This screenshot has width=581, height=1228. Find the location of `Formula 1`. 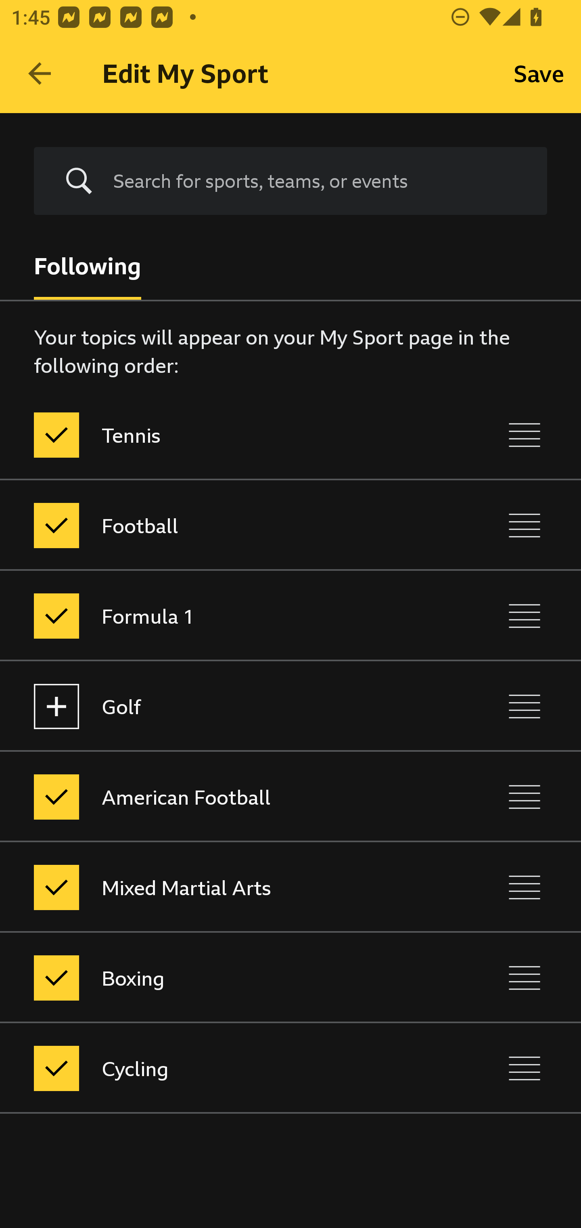

Formula 1 is located at coordinates (223, 616).